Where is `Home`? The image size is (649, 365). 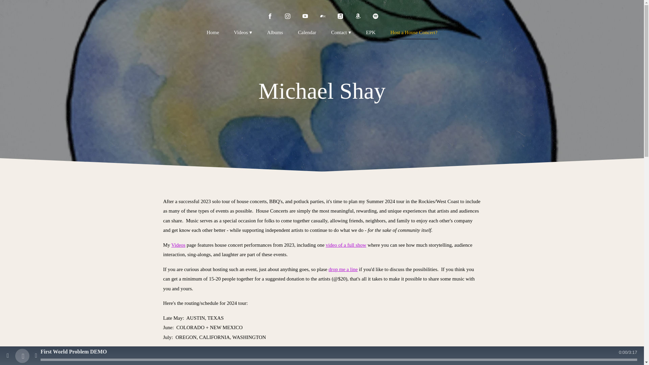 Home is located at coordinates (213, 32).